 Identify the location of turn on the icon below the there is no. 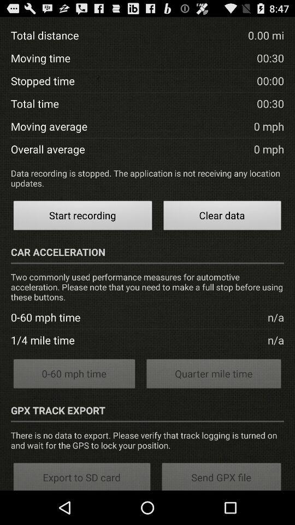
(222, 476).